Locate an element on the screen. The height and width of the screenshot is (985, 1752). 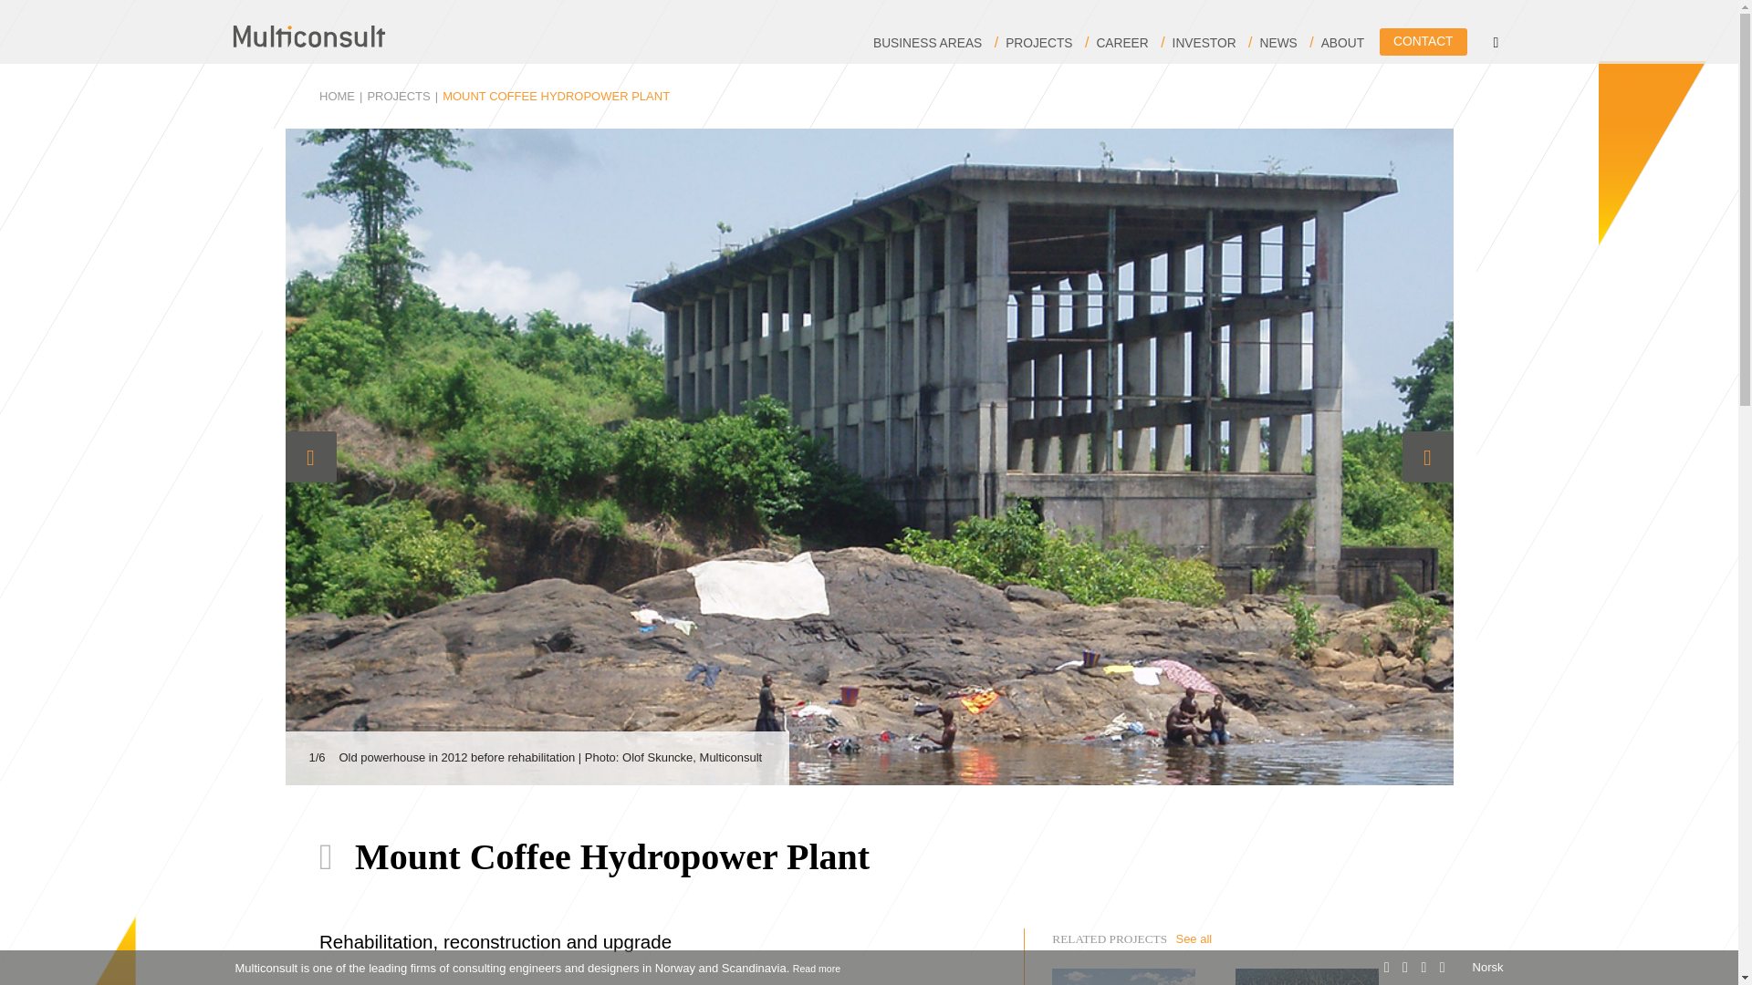
Go to Multiconsult. is located at coordinates (337, 97).